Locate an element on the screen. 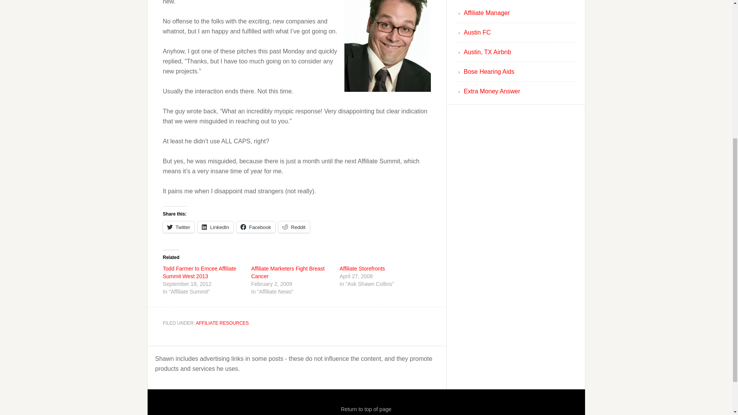 The image size is (738, 415). Facebook is located at coordinates (256, 227).